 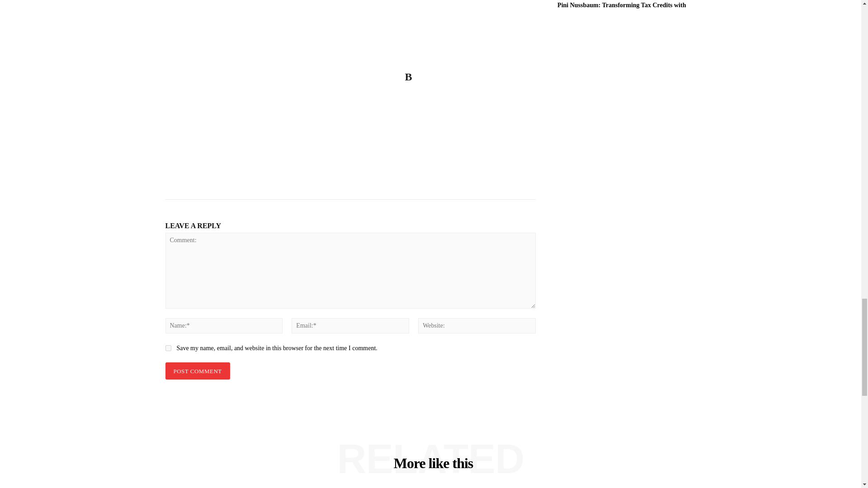 I want to click on yes, so click(x=168, y=348).